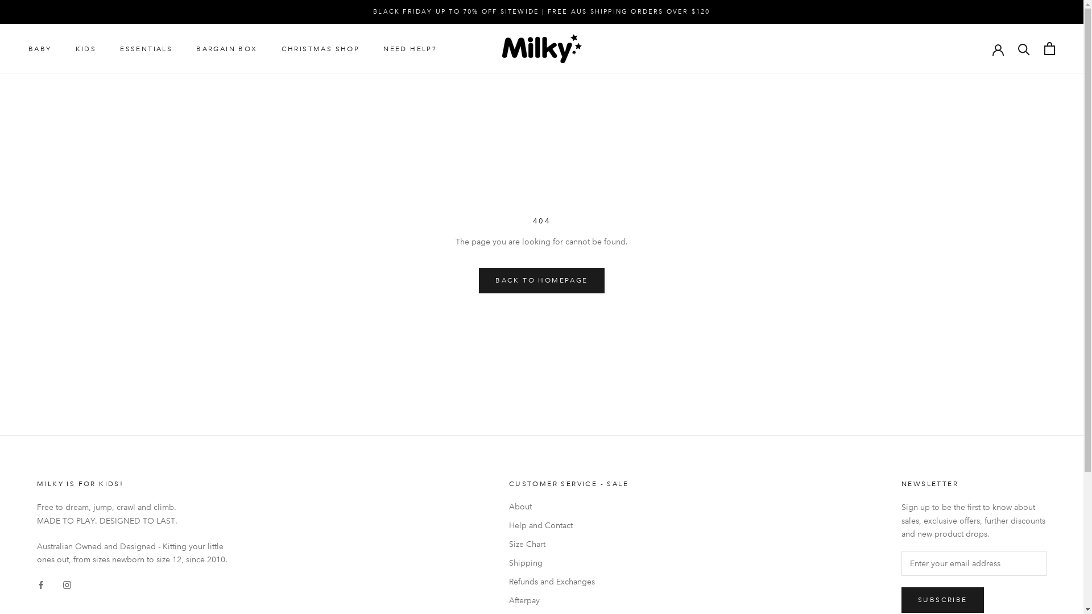 This screenshot has height=614, width=1092. What do you see at coordinates (569, 563) in the screenshot?
I see `Shipping` at bounding box center [569, 563].